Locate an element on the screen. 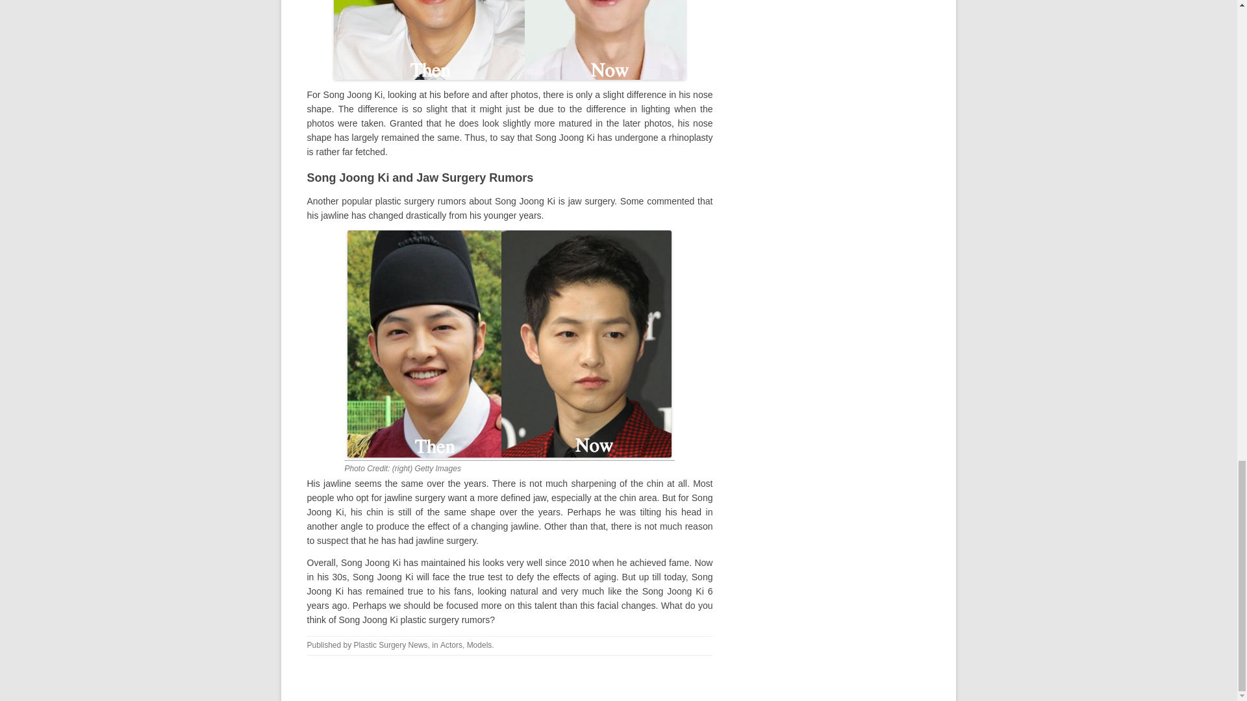 The height and width of the screenshot is (701, 1247). View all posts by Plastic Surgery News is located at coordinates (391, 645).